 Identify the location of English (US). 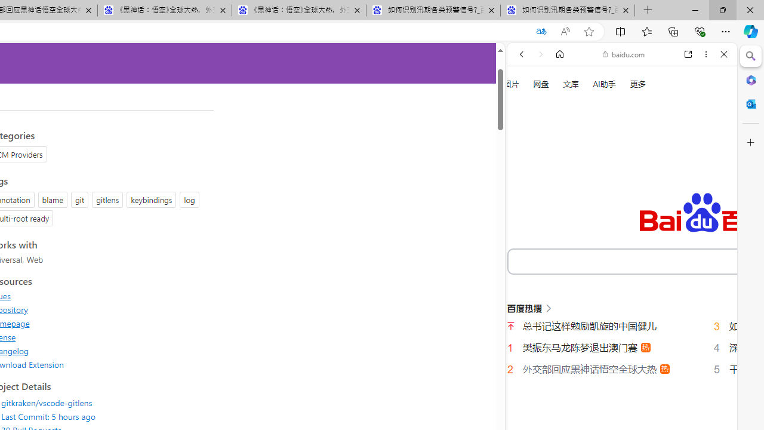
(622, 346).